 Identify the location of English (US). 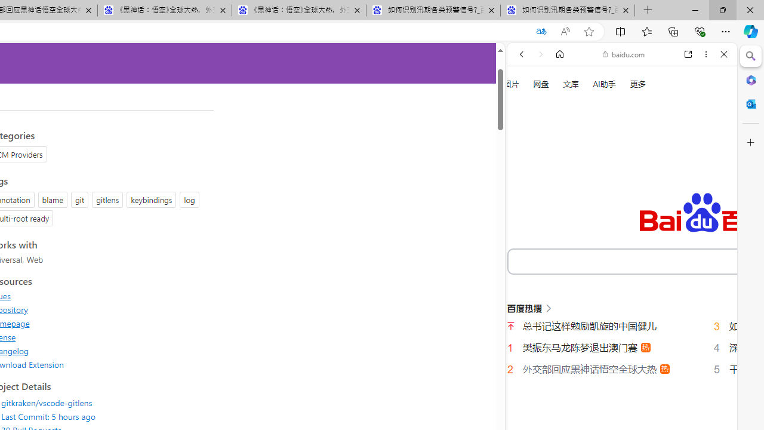
(622, 346).